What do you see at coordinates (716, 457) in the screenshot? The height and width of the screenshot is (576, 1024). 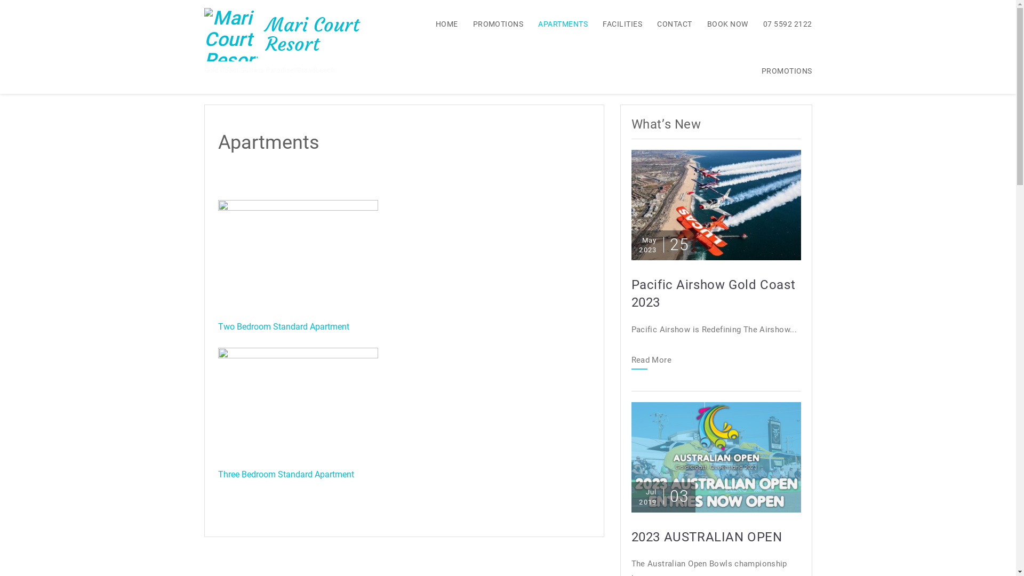 I see `2023 AUSTRALIAN OPEN` at bounding box center [716, 457].